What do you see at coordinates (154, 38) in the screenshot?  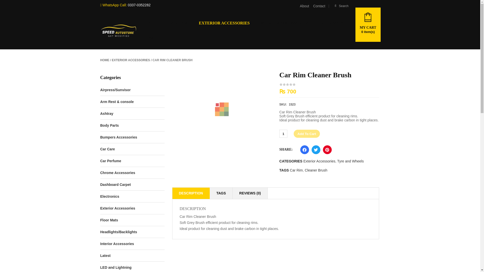 I see `SALE` at bounding box center [154, 38].